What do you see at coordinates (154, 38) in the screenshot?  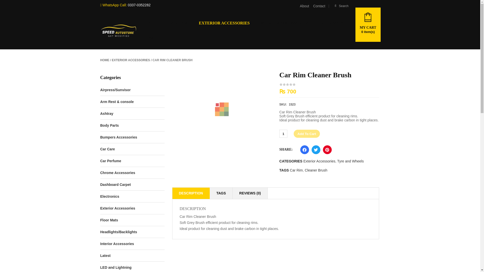 I see `SALE` at bounding box center [154, 38].